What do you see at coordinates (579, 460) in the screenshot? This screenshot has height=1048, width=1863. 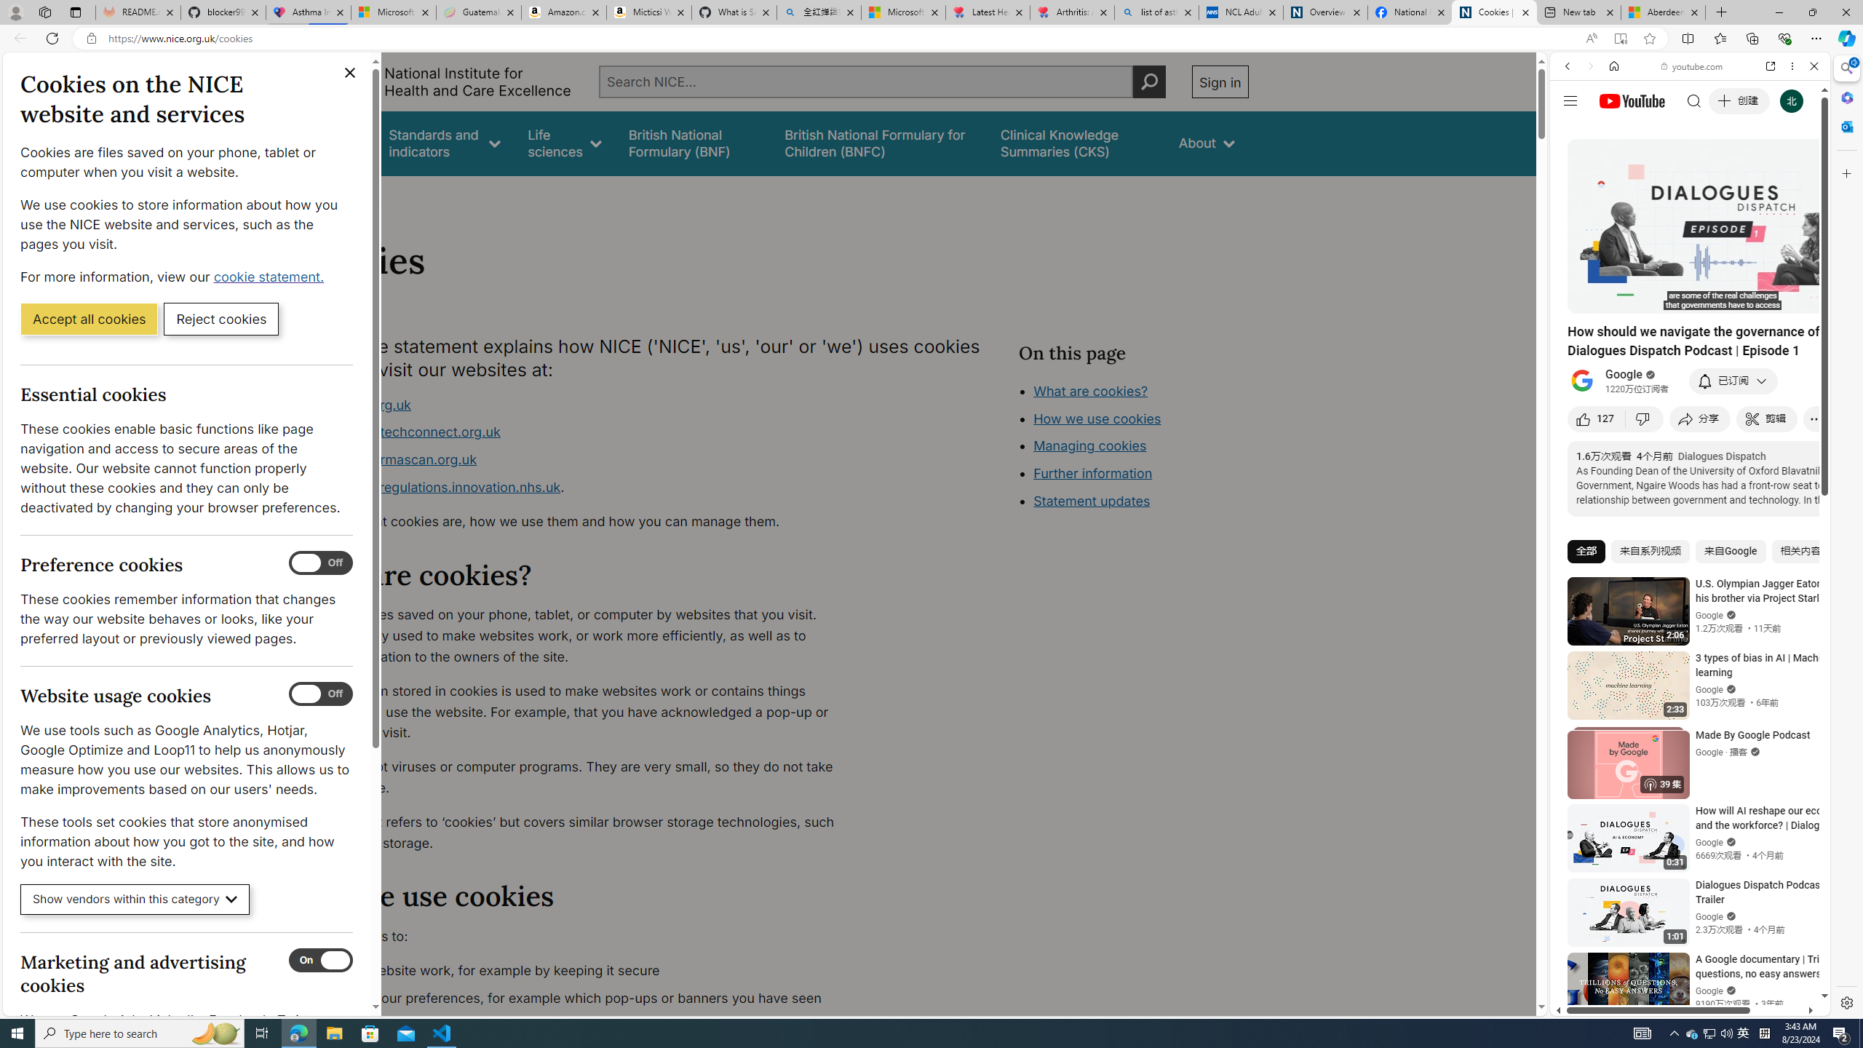 I see `www.ukpharmascan.org.uk` at bounding box center [579, 460].